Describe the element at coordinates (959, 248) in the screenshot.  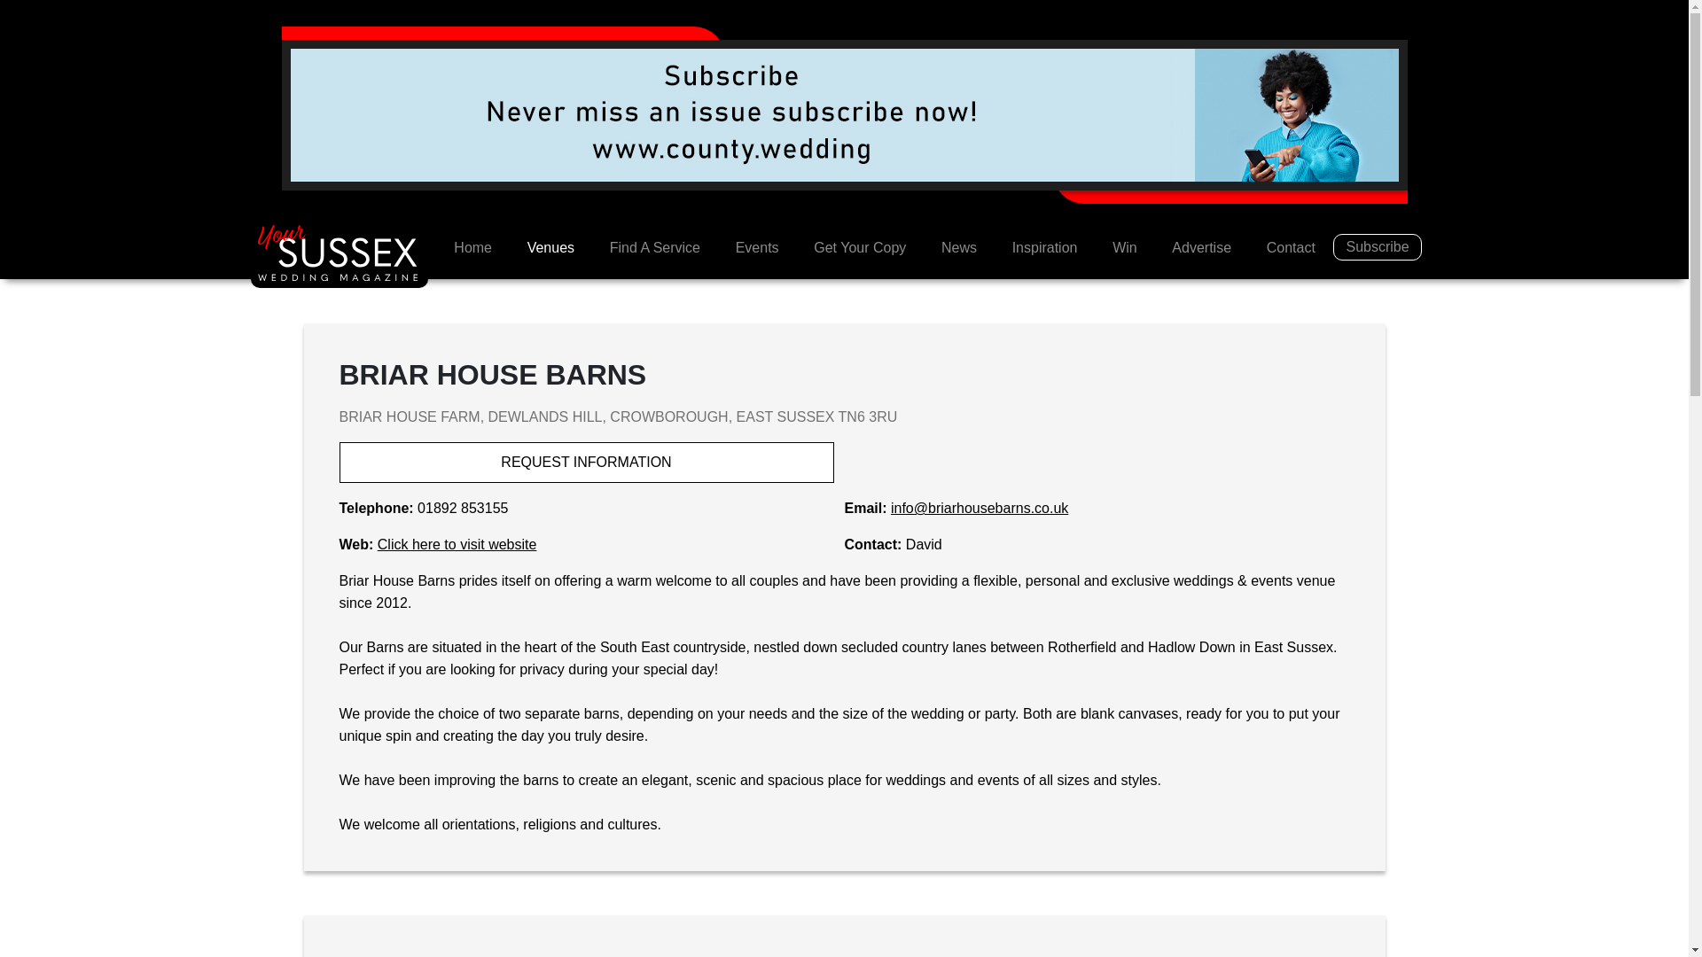
I see `News` at that location.